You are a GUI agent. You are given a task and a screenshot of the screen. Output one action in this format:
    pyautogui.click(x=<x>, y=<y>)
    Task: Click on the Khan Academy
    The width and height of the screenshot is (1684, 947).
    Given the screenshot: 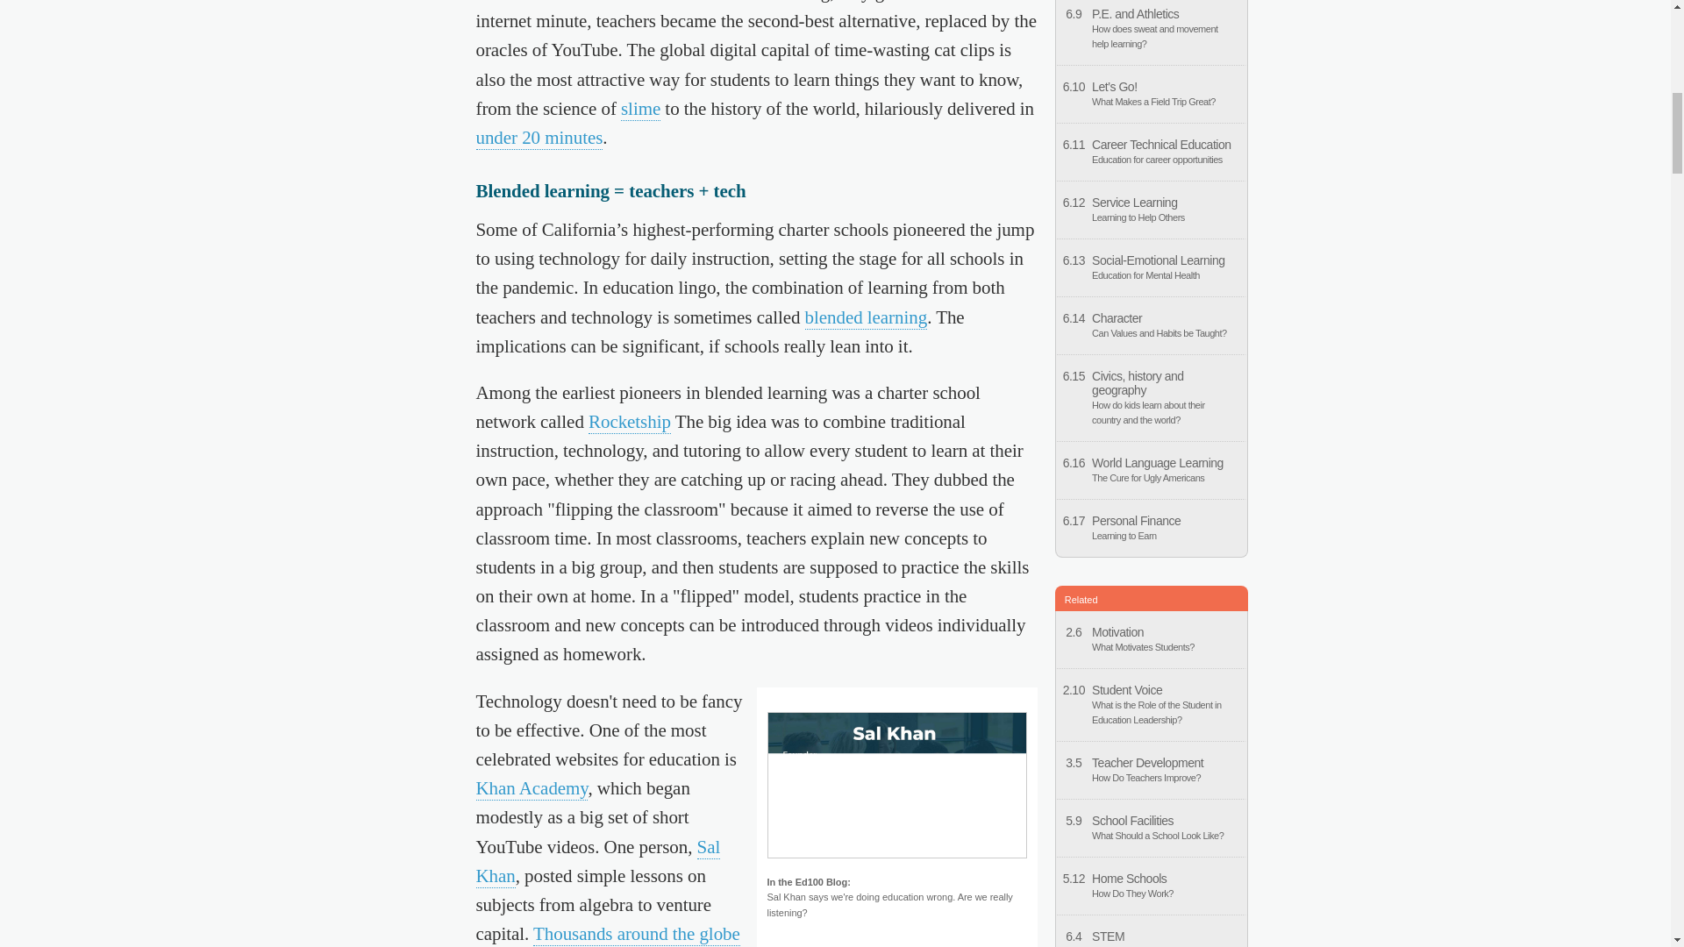 What is the action you would take?
    pyautogui.click(x=532, y=788)
    